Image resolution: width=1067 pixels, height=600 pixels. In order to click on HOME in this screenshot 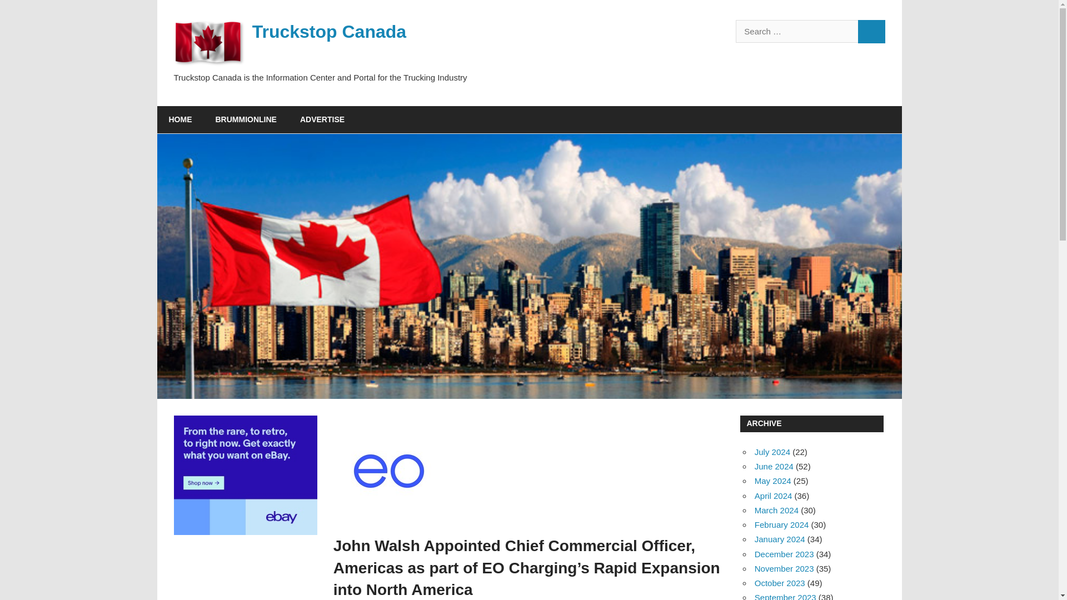, I will do `click(180, 120)`.